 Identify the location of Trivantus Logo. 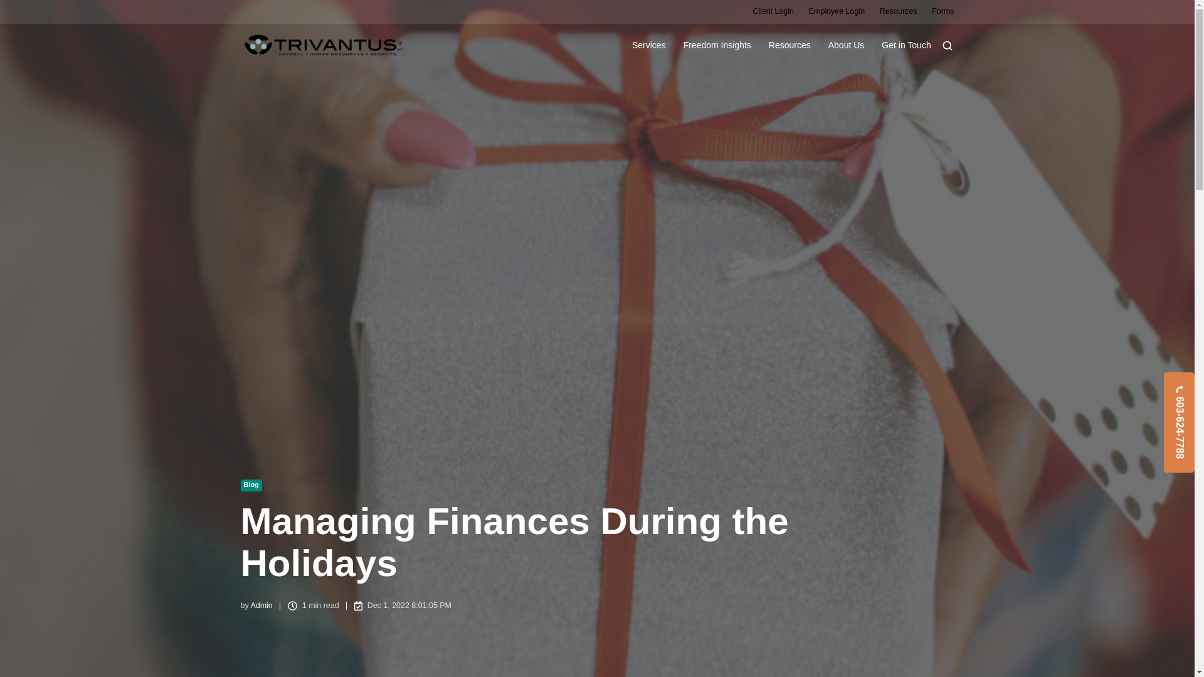
(324, 45).